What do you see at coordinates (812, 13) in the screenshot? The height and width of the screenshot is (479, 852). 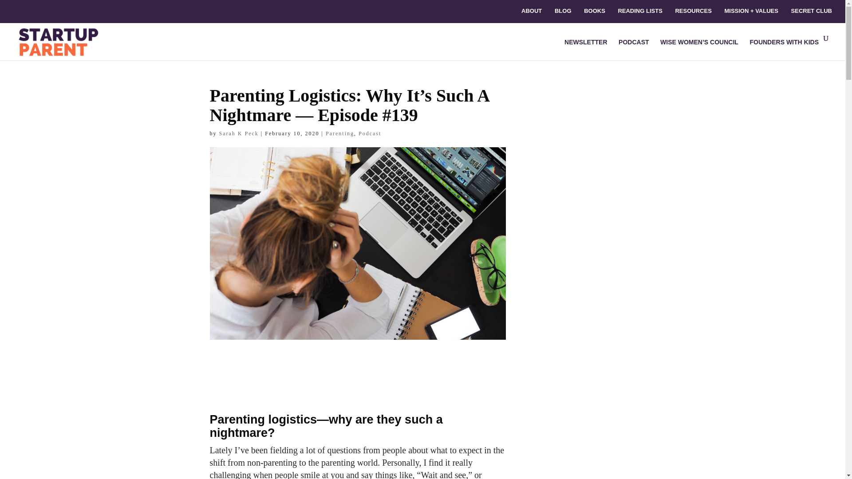 I see `SECRET CLUB` at bounding box center [812, 13].